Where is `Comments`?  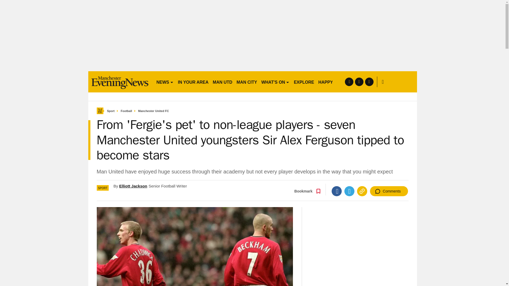 Comments is located at coordinates (389, 191).